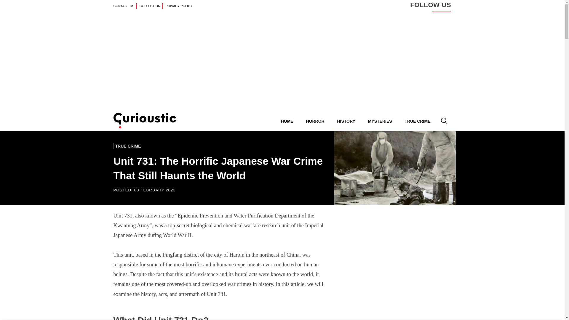 The height and width of the screenshot is (320, 569). I want to click on COLLECTION, so click(151, 6).